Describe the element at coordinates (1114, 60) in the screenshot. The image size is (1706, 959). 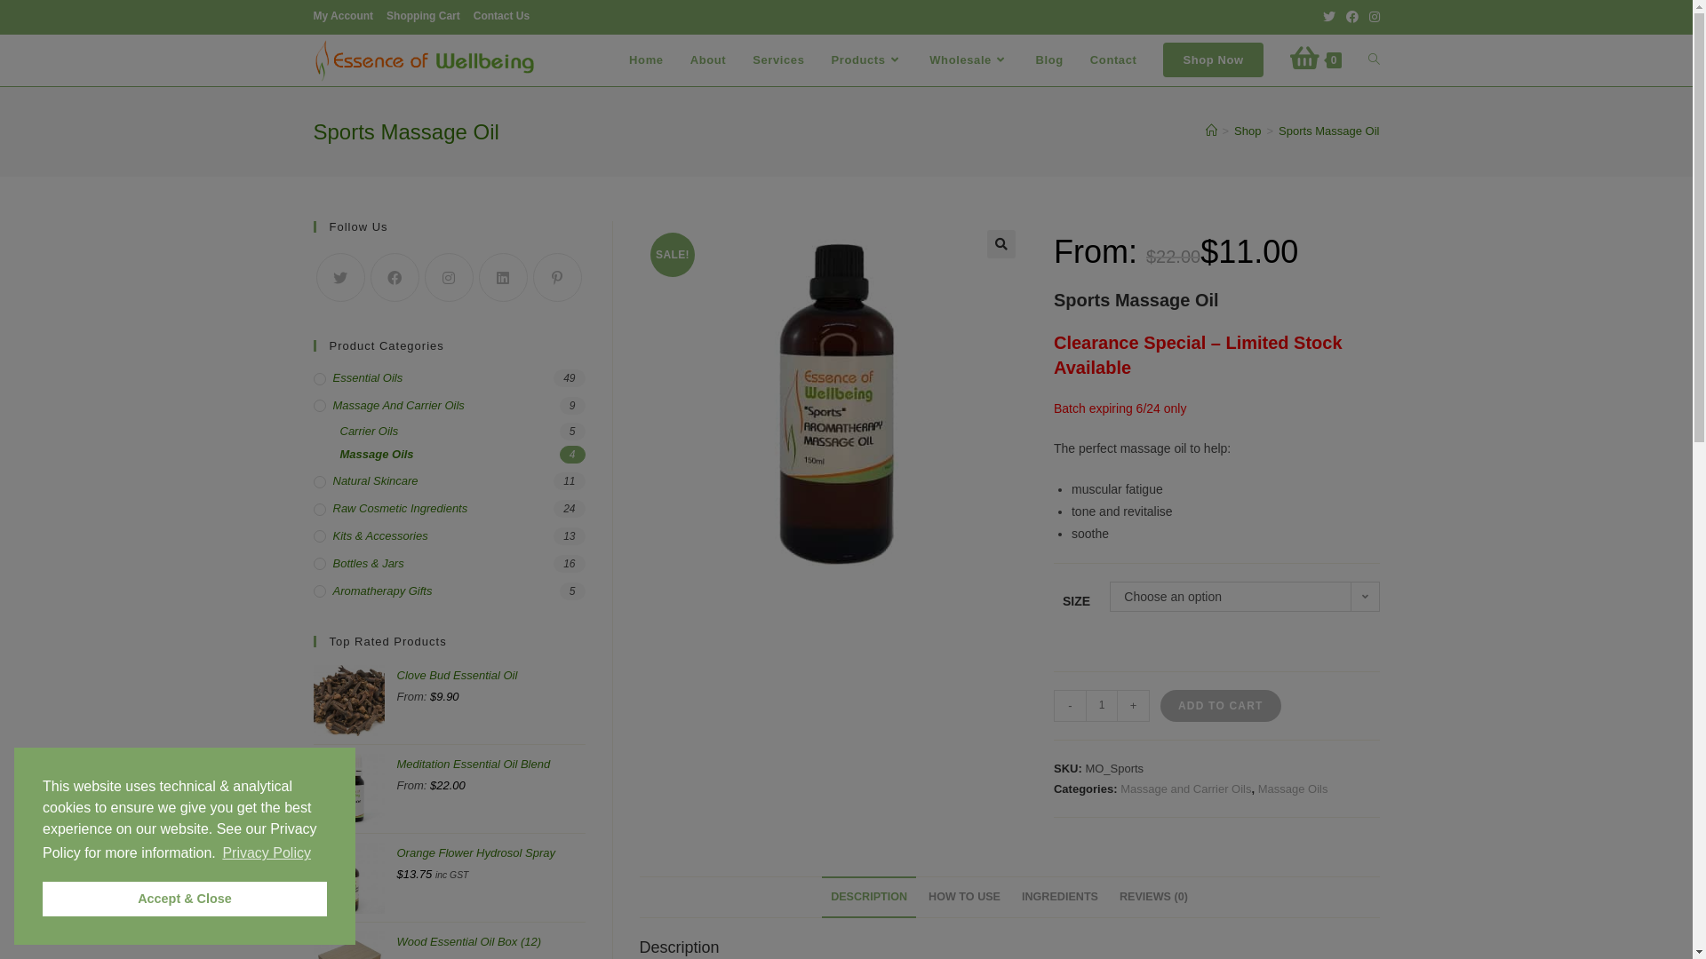
I see `Contact` at that location.